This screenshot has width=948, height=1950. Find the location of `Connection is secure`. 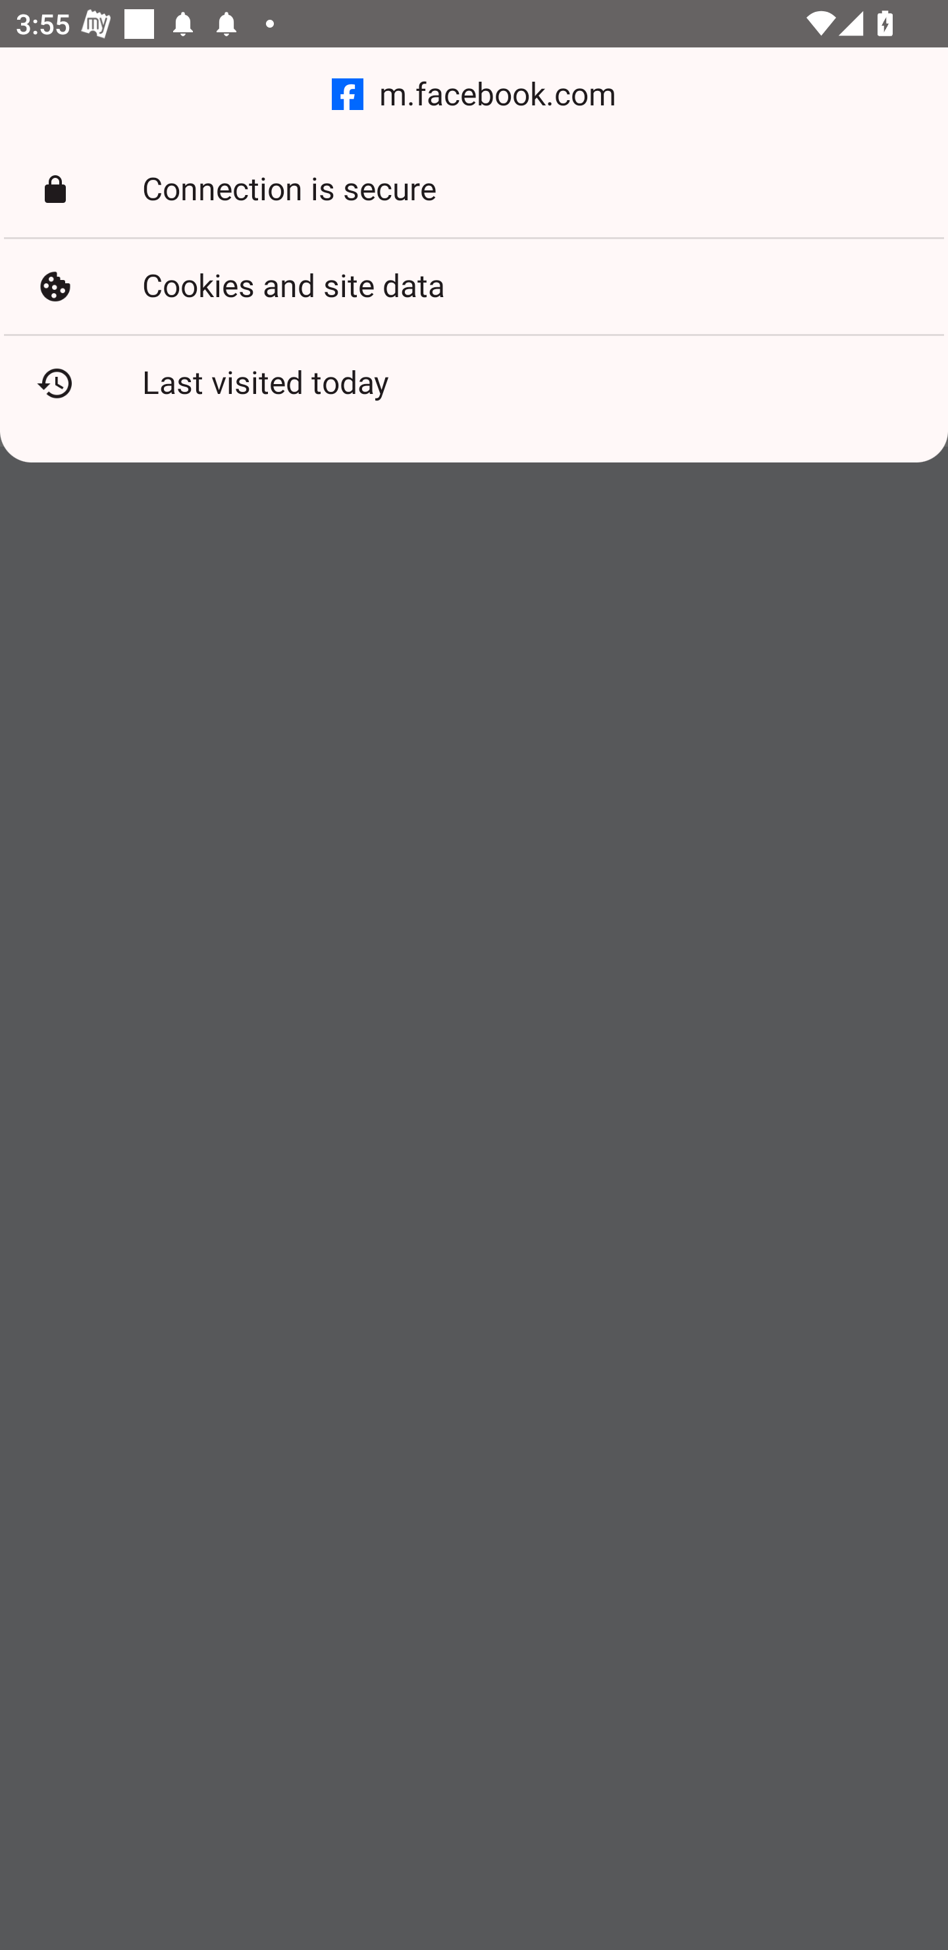

Connection is secure is located at coordinates (474, 190).